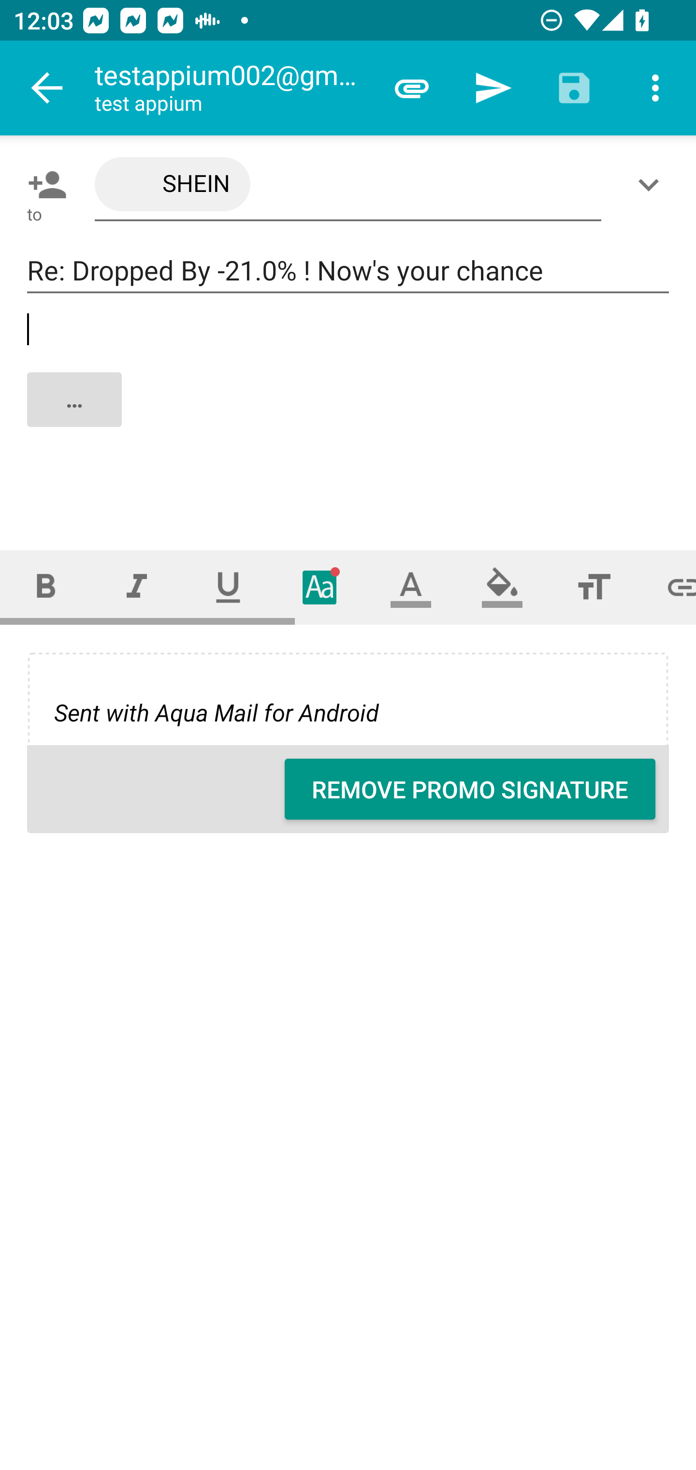 This screenshot has width=696, height=1470. Describe the element at coordinates (411, 587) in the screenshot. I see `Text color` at that location.